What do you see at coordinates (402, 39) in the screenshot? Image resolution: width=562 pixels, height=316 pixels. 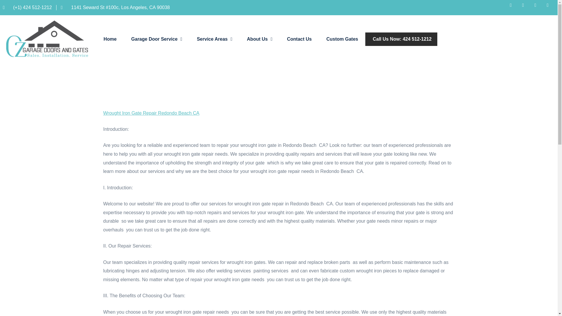 I see `Call Us Now: 424 512-1212` at bounding box center [402, 39].